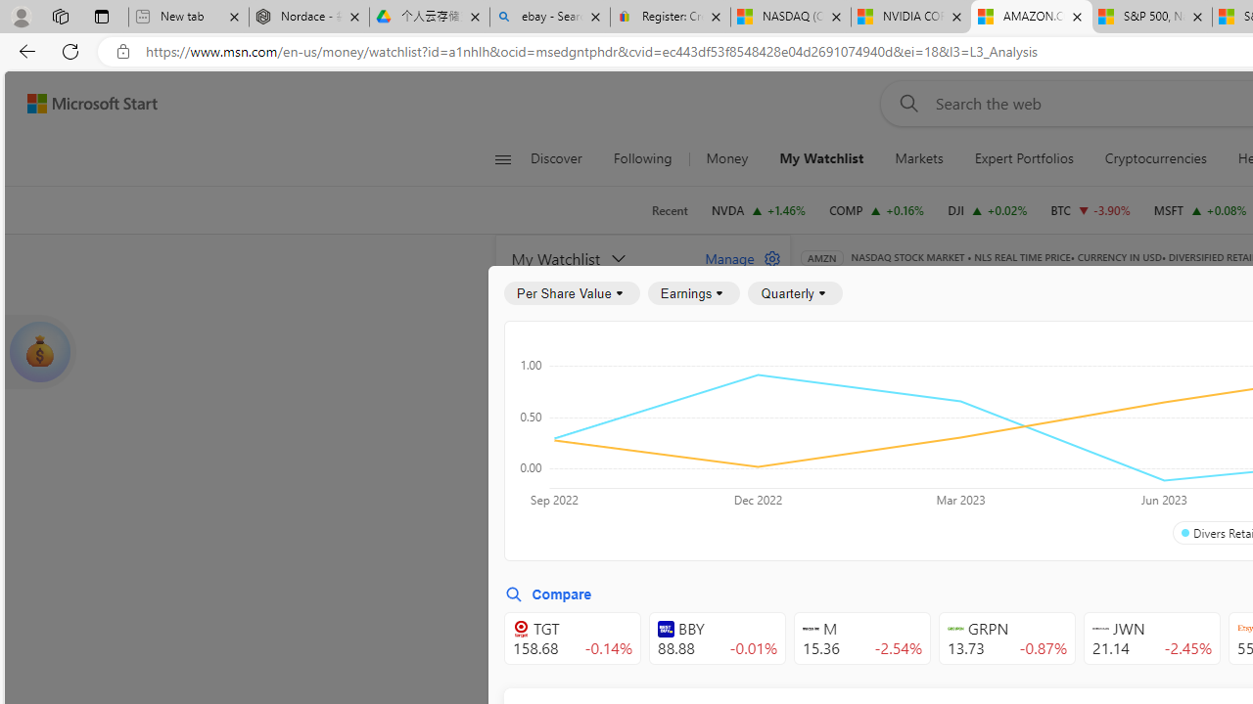 Image resolution: width=1253 pixels, height=704 pixels. Describe the element at coordinates (988, 209) in the screenshot. I see `DJI DOW increase 41,250.50 +9.98 +0.02%` at that location.